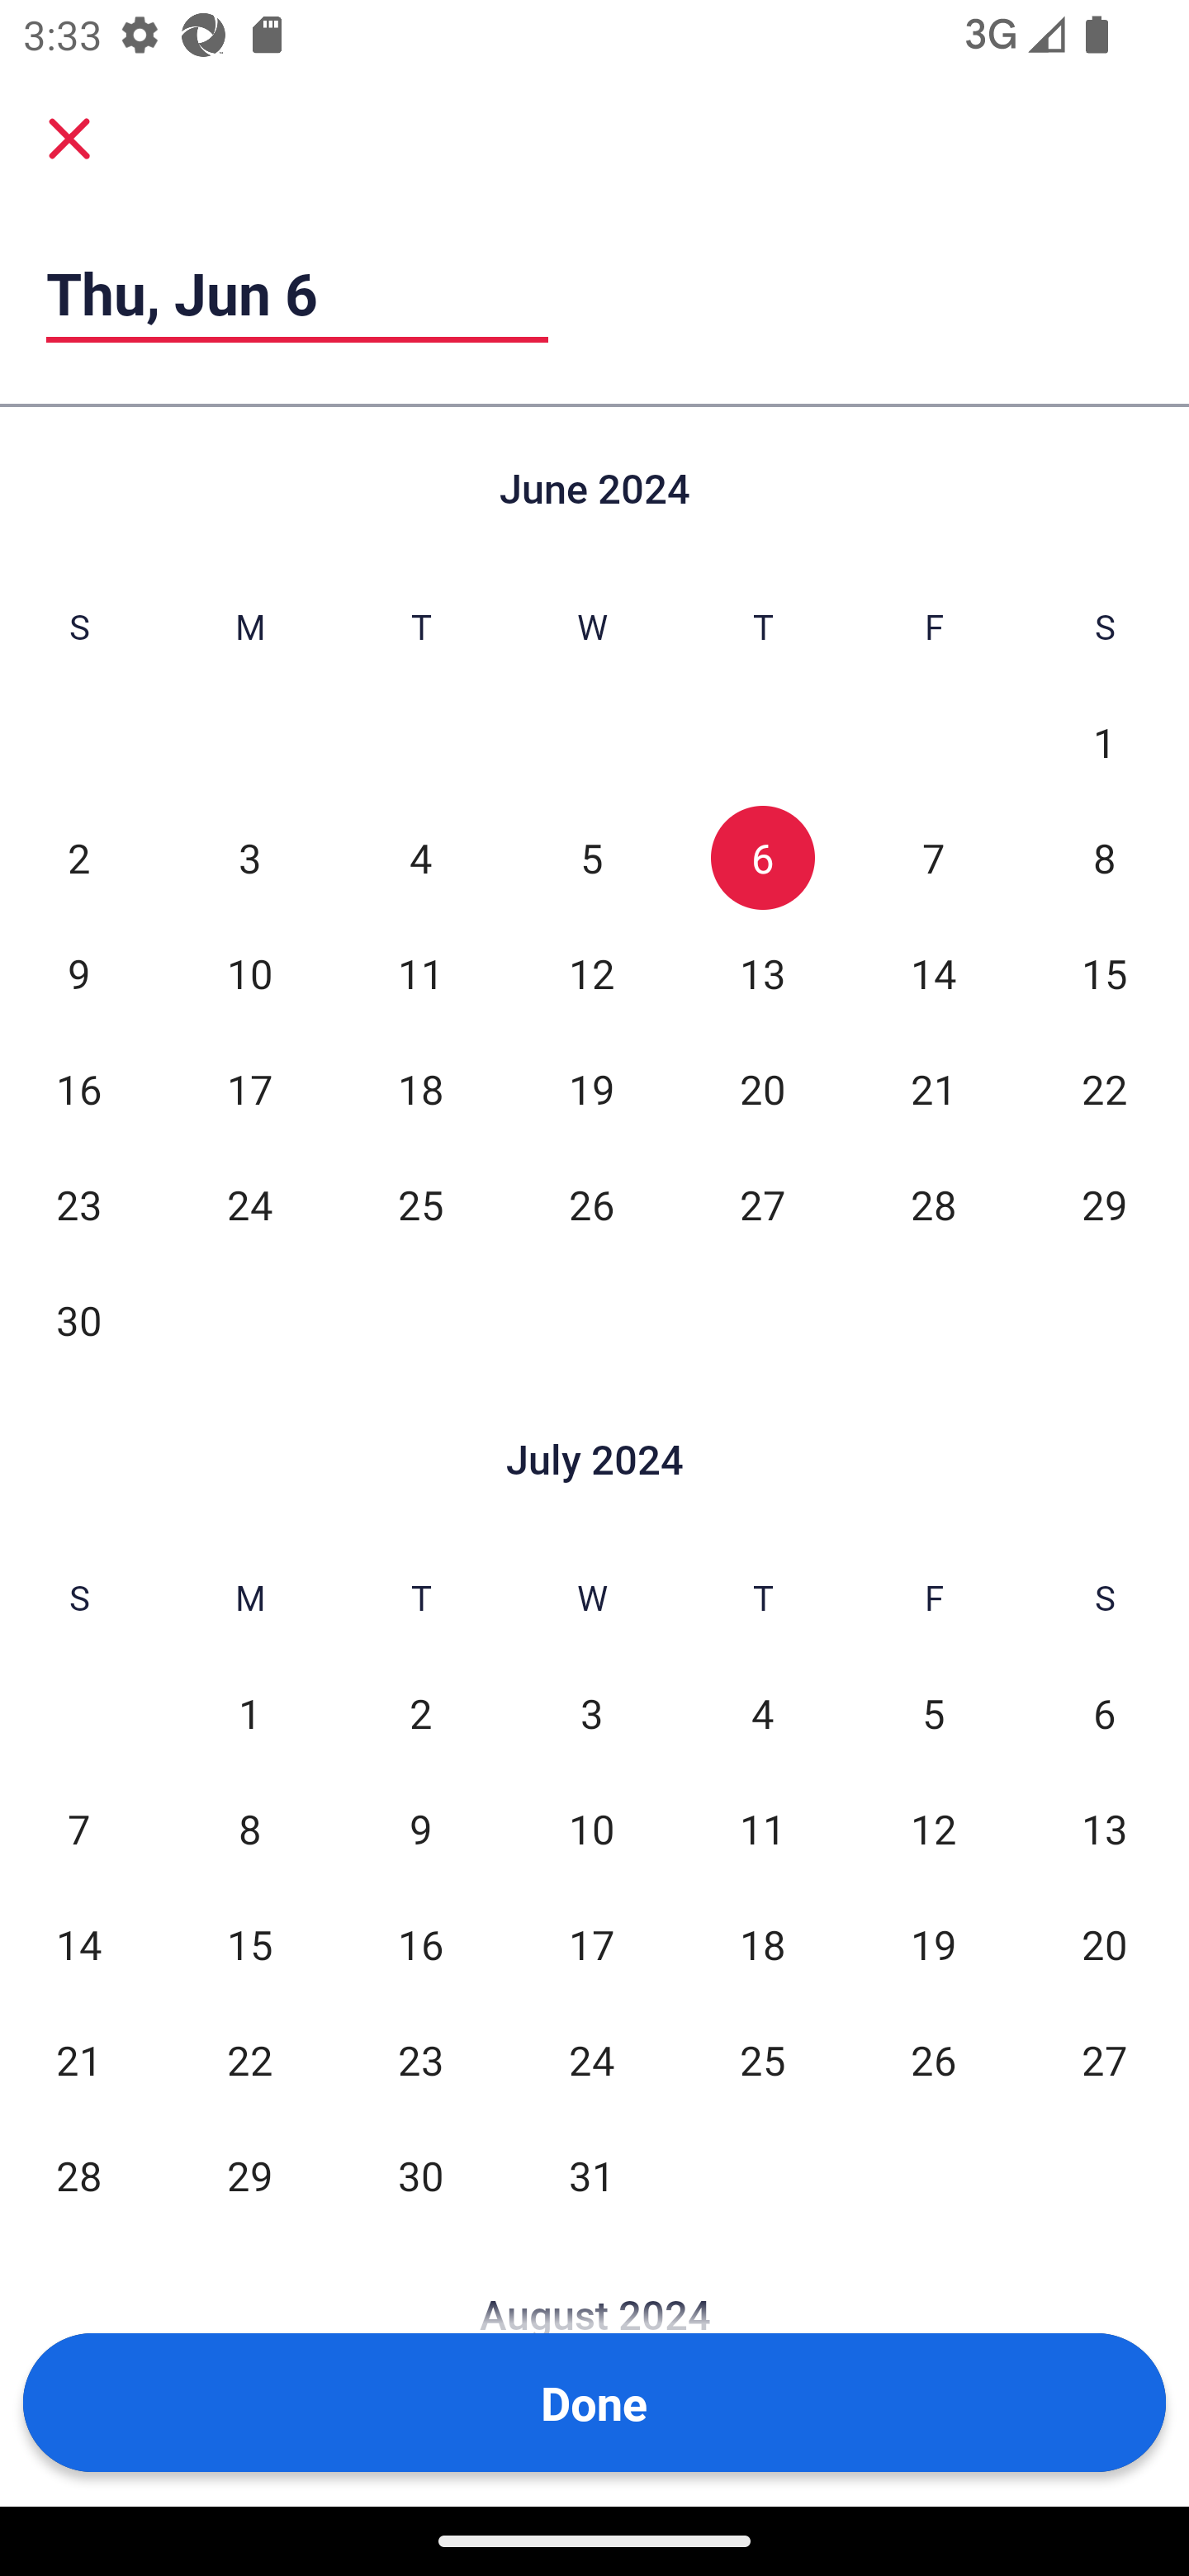 The width and height of the screenshot is (1189, 2576). I want to click on 12 Fri, Jul 12, Not Selected, so click(933, 1828).